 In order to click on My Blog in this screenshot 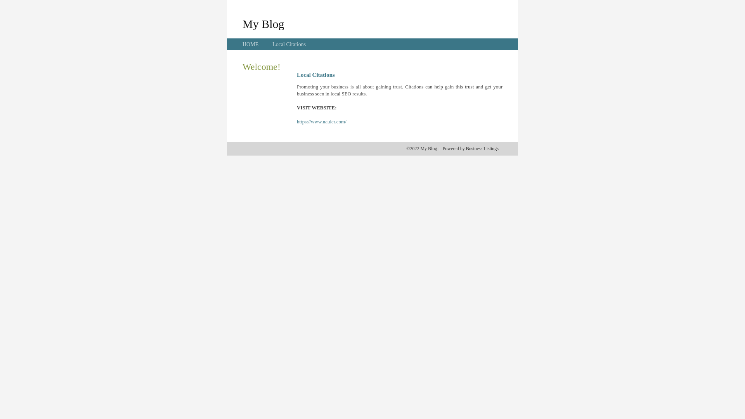, I will do `click(263, 24)`.